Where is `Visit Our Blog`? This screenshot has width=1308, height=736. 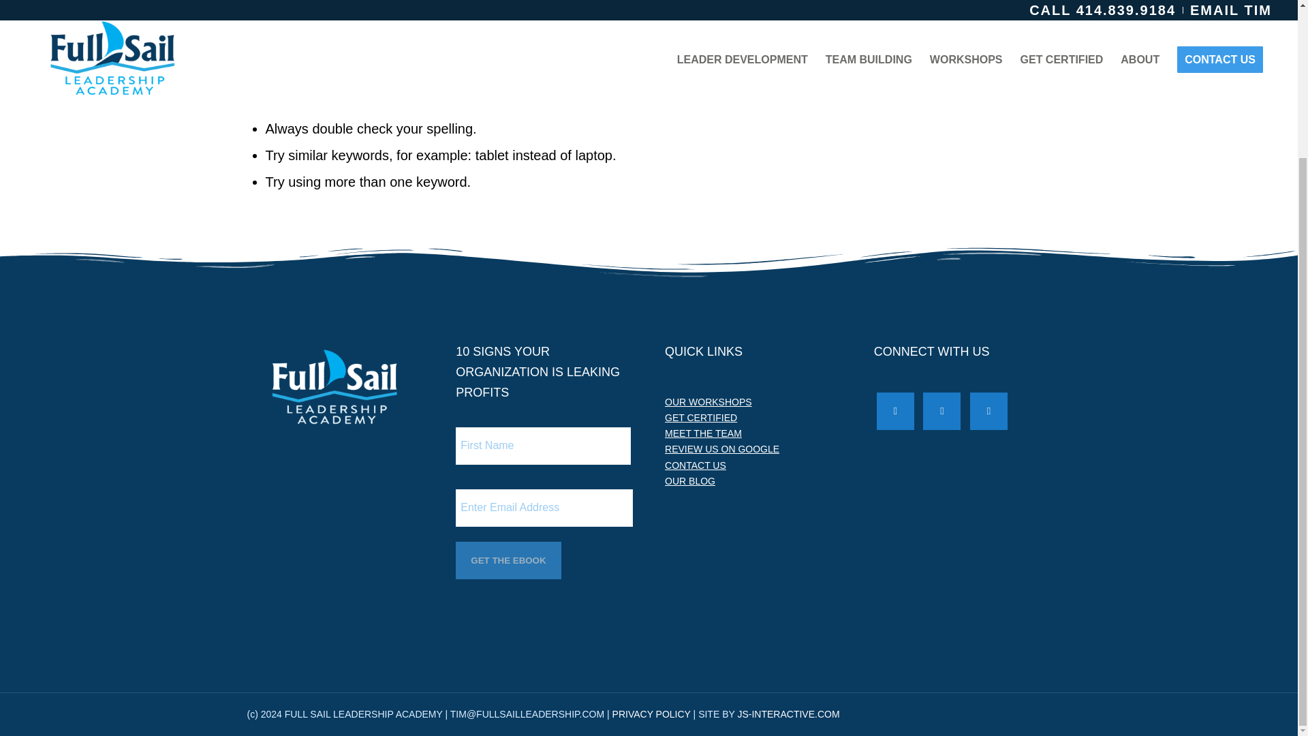
Visit Our Blog is located at coordinates (689, 480).